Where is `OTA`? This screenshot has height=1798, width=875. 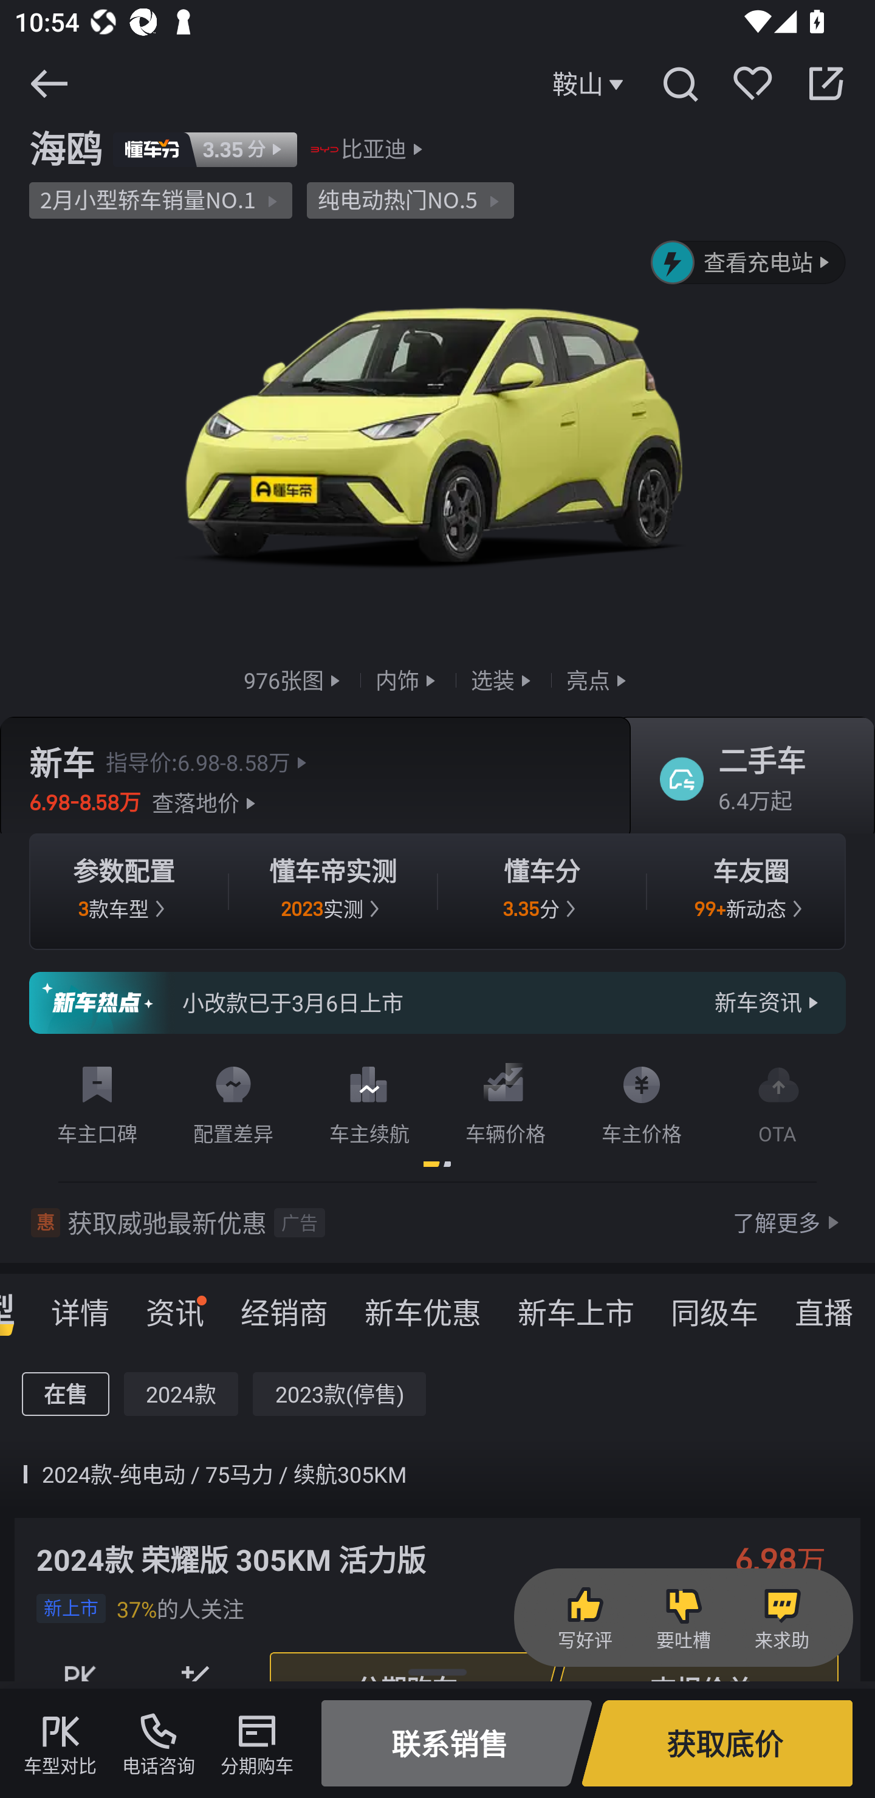 OTA is located at coordinates (778, 1101).